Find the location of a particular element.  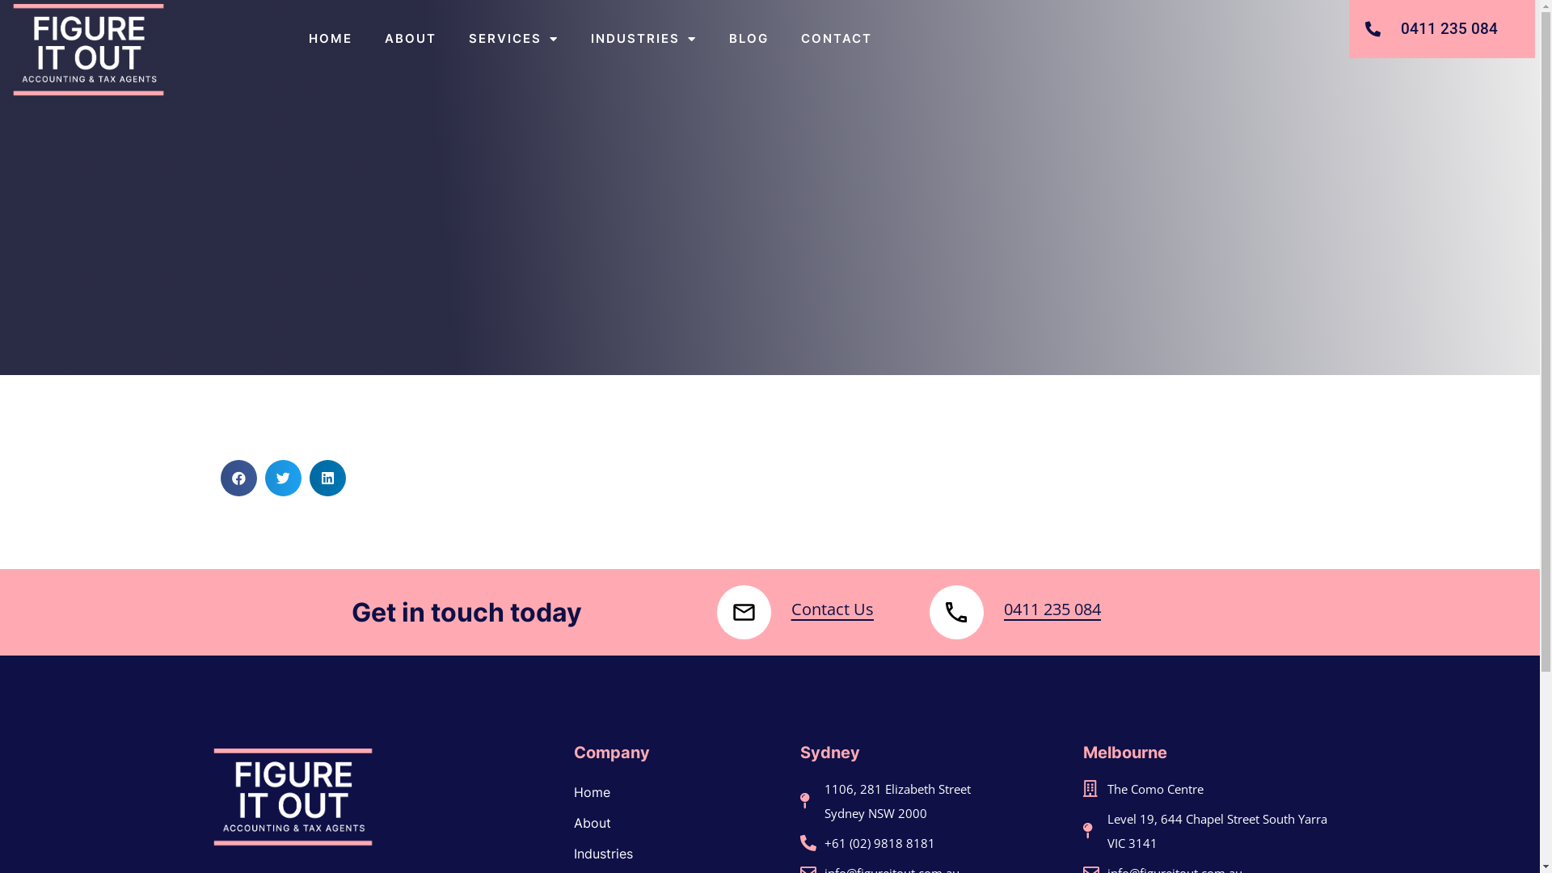

CONTACT is located at coordinates (837, 39).